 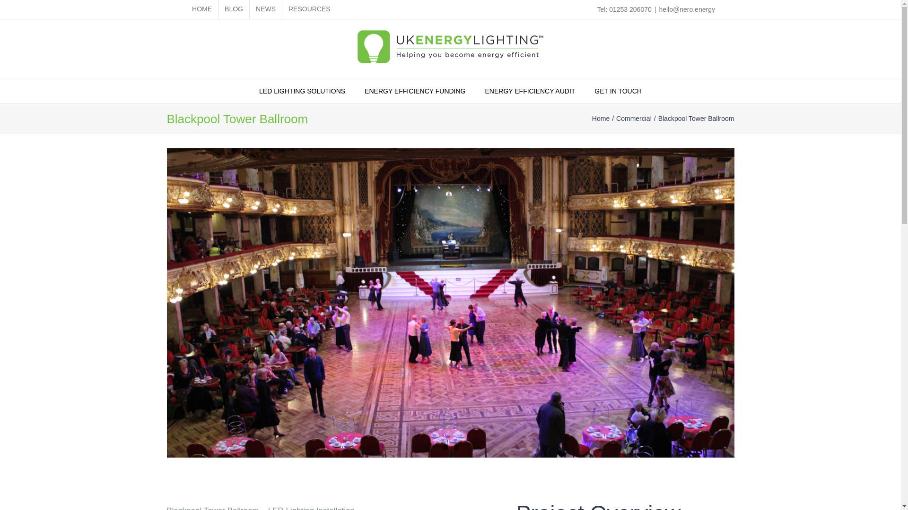 I want to click on Resources, so click(x=309, y=9).